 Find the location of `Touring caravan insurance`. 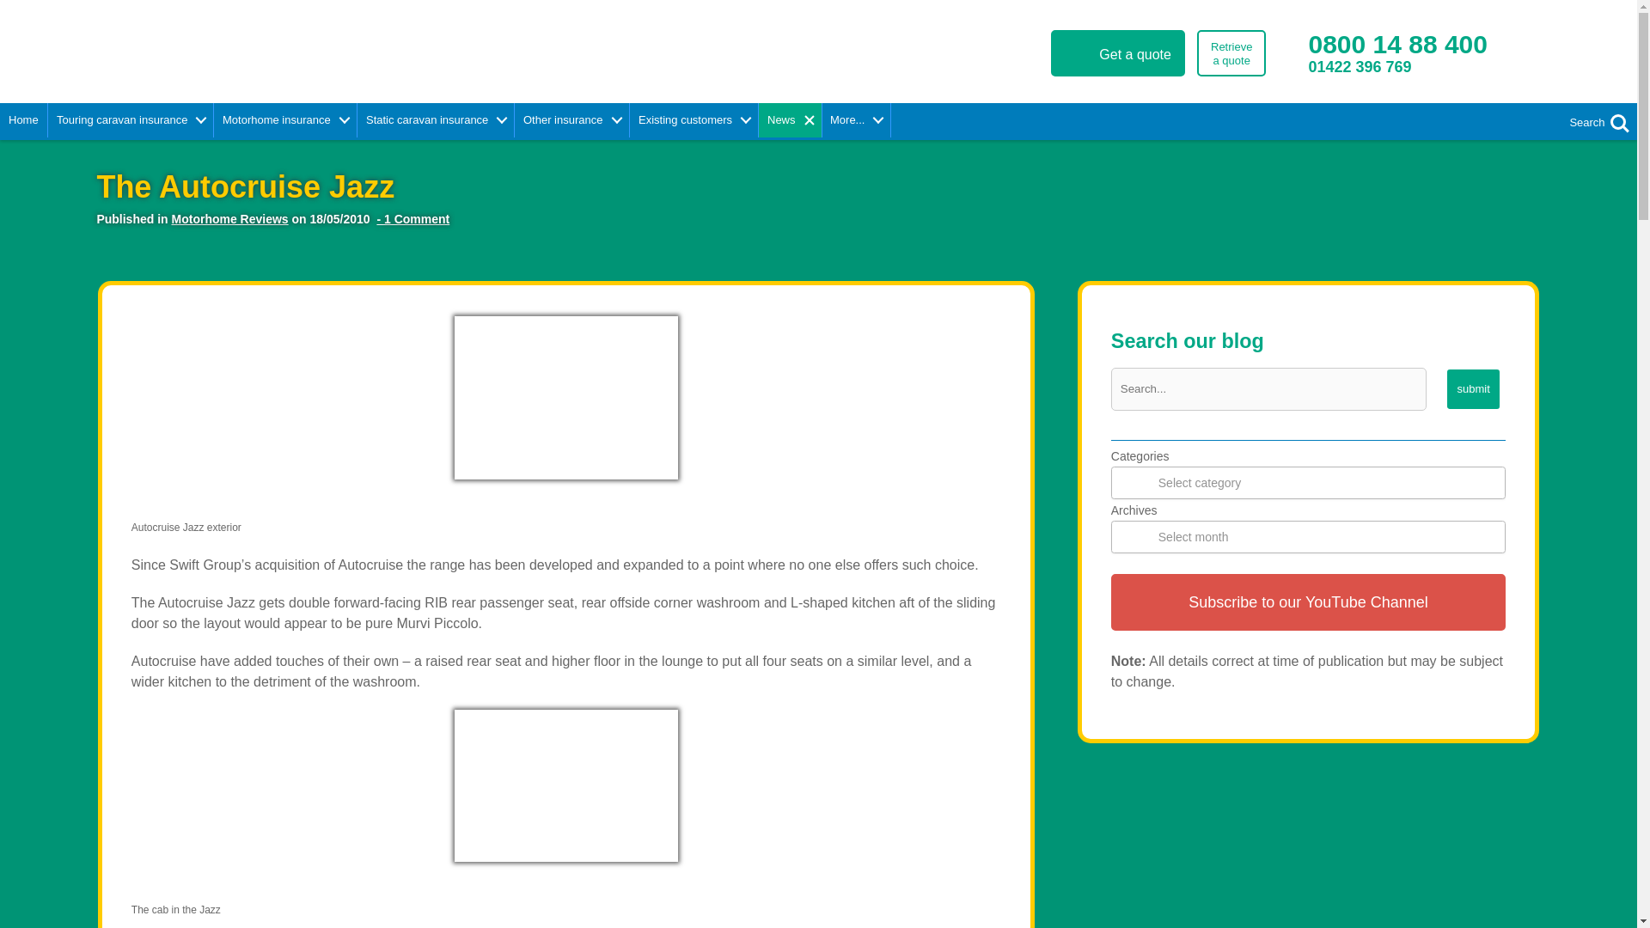

Touring caravan insurance is located at coordinates (131, 119).